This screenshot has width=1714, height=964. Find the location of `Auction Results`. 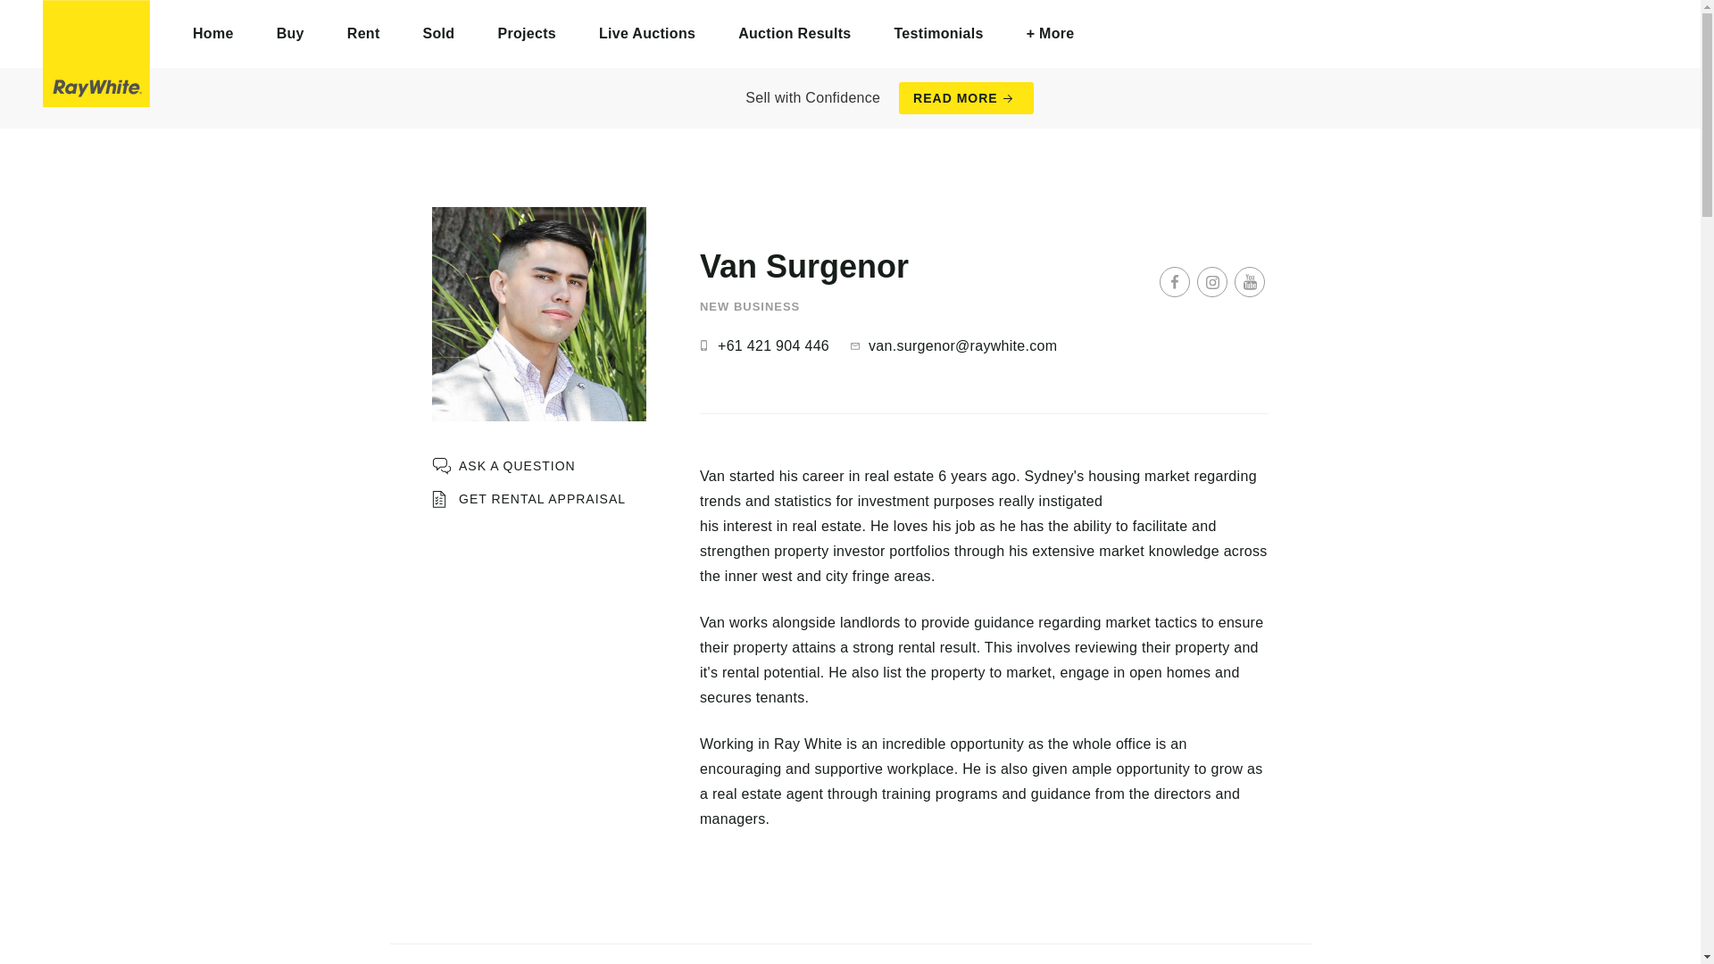

Auction Results is located at coordinates (795, 34).